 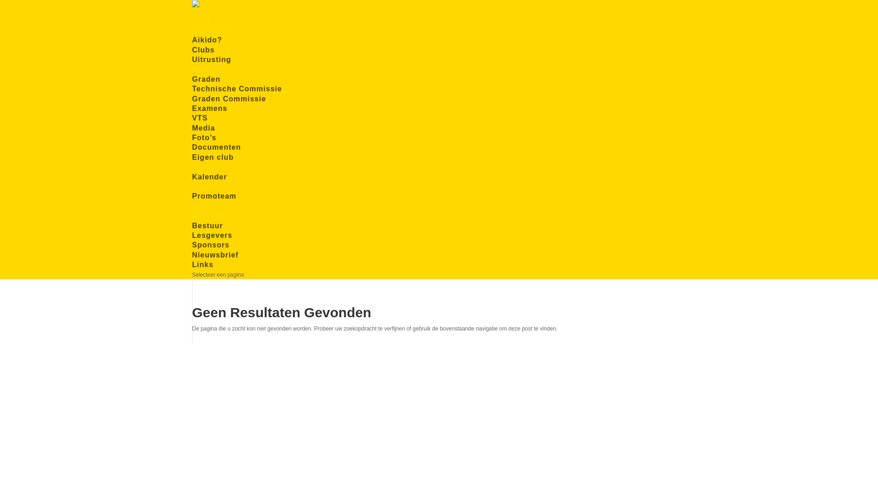 I want to click on Graden, so click(x=206, y=79).